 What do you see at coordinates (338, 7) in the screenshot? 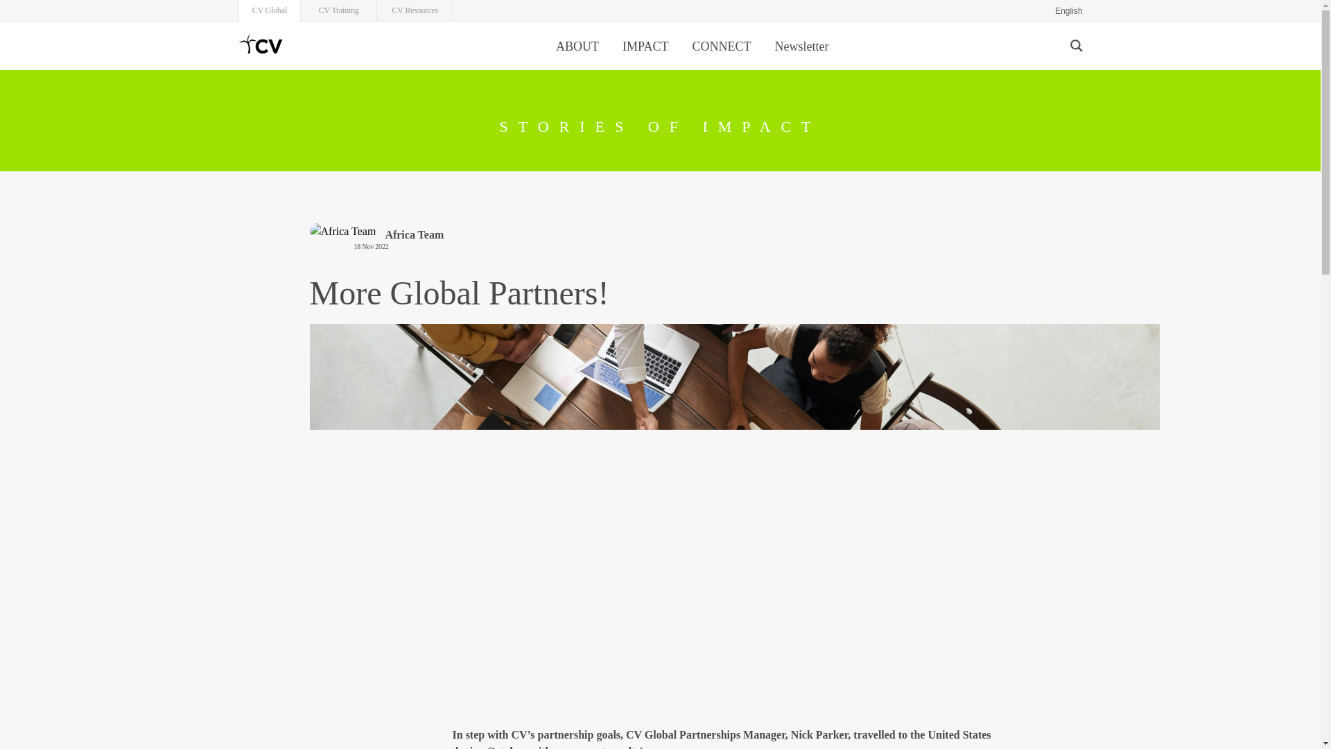
I see `CV Training` at bounding box center [338, 7].